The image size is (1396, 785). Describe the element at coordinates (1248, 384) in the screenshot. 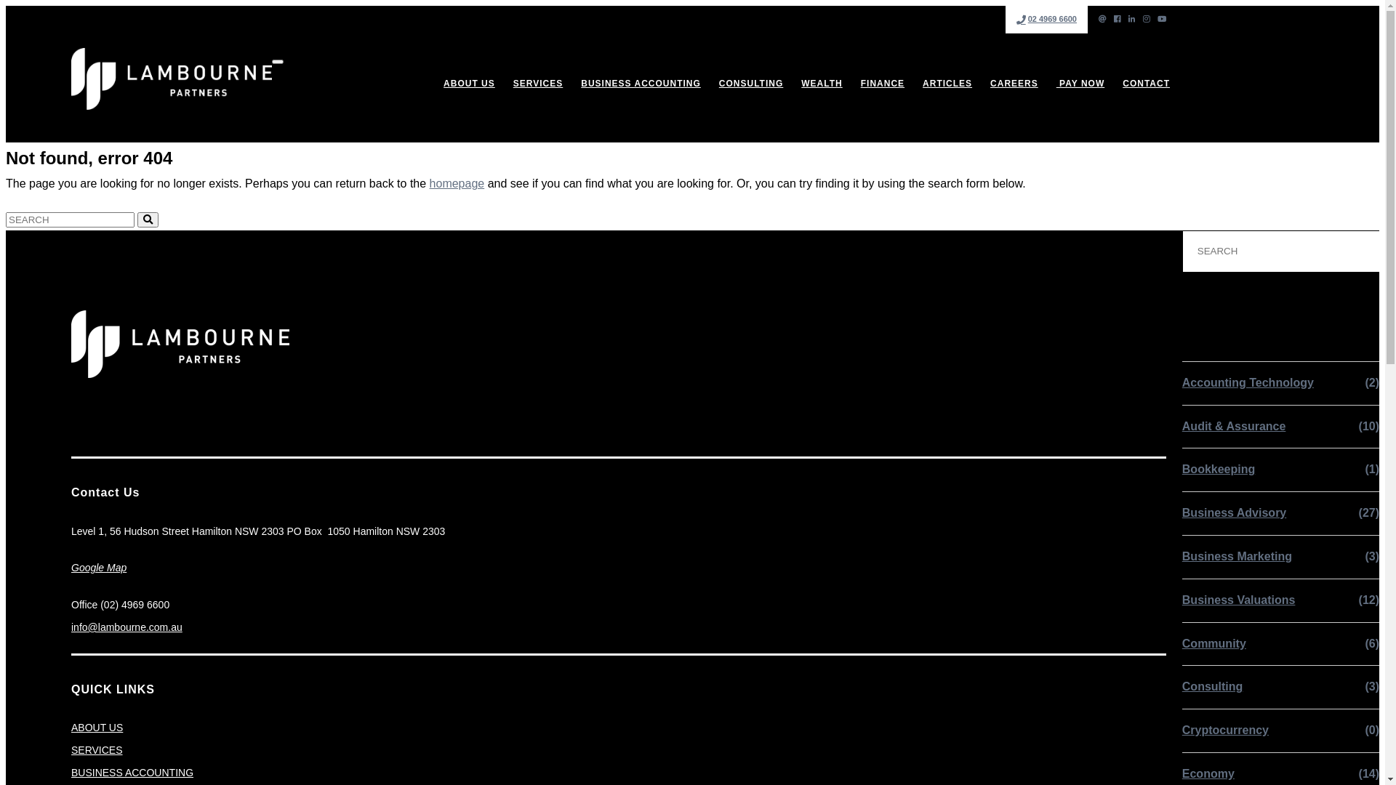

I see `Accounting Technology` at that location.